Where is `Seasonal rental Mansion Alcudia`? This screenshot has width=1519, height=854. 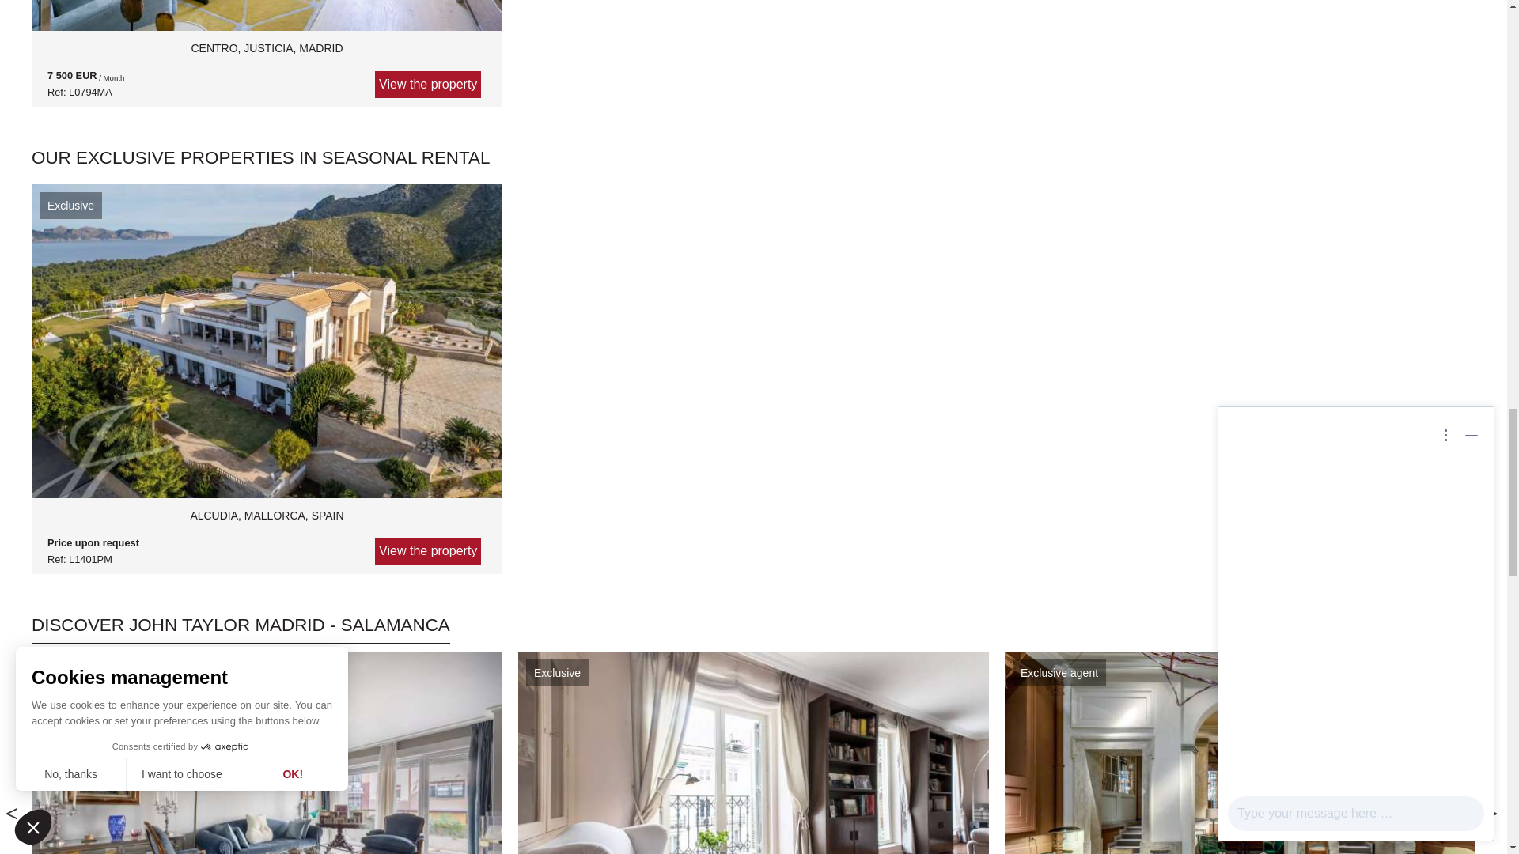
Seasonal rental Mansion Alcudia is located at coordinates (266, 531).